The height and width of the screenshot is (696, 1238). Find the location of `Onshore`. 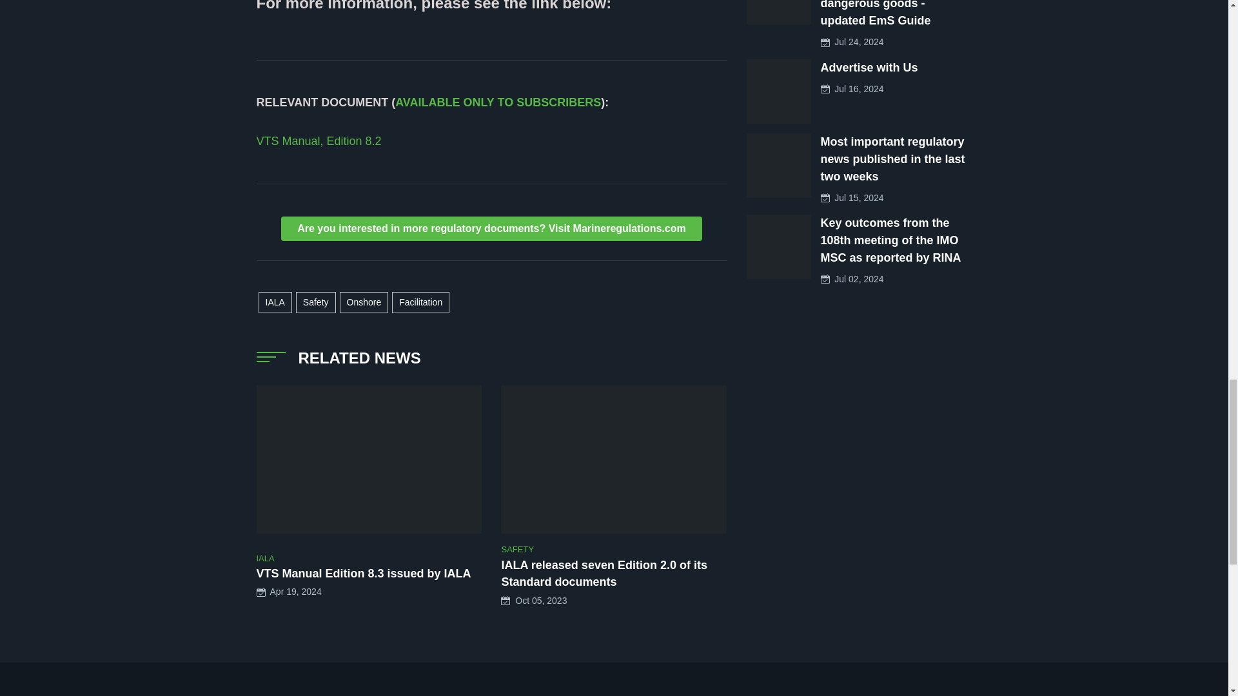

Onshore is located at coordinates (364, 302).